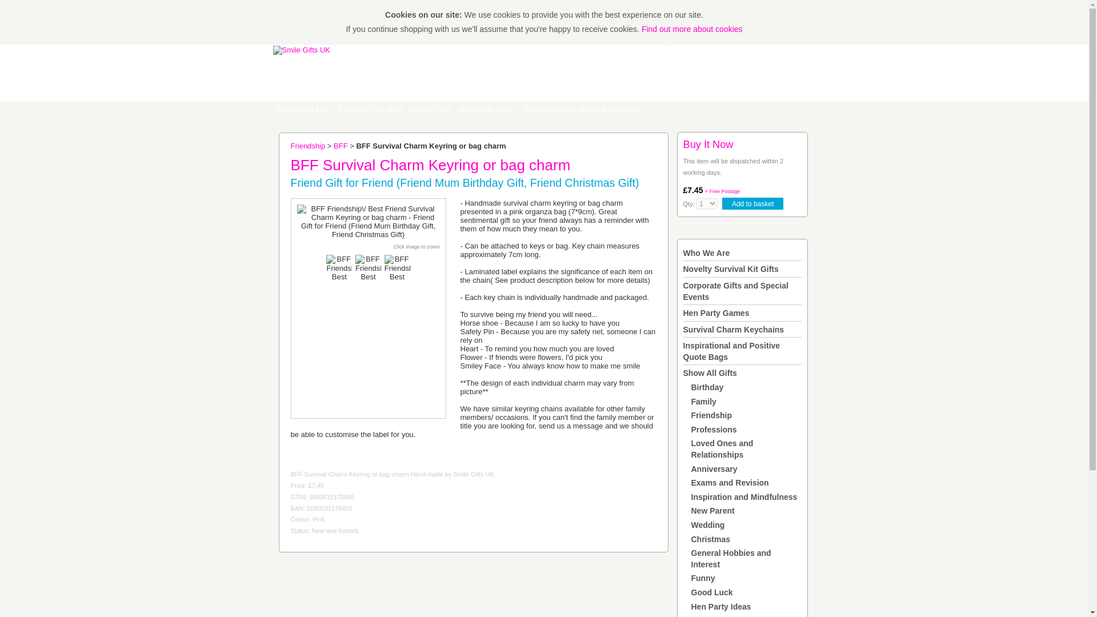 This screenshot has width=1097, height=617. What do you see at coordinates (710, 372) in the screenshot?
I see `Show All Gifts` at bounding box center [710, 372].